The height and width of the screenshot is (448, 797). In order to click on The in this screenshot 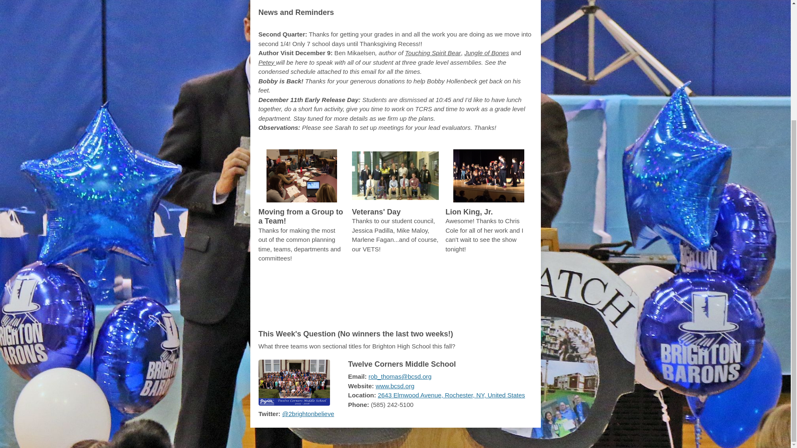, I will do `click(344, 286)`.